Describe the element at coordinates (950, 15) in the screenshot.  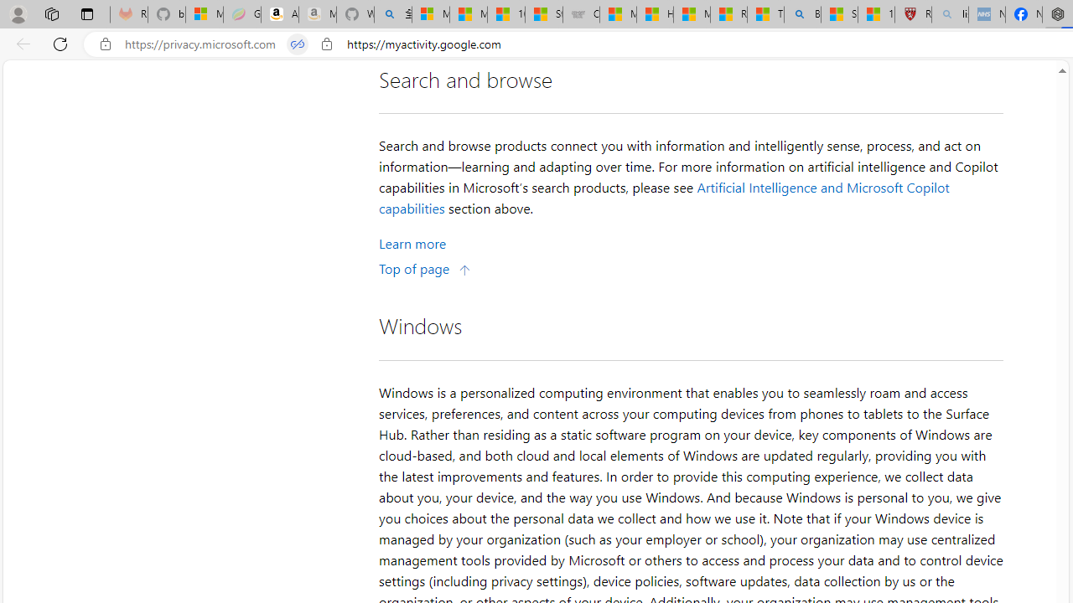
I see `list of asthma inhalers uk - Search - Sleeping` at that location.